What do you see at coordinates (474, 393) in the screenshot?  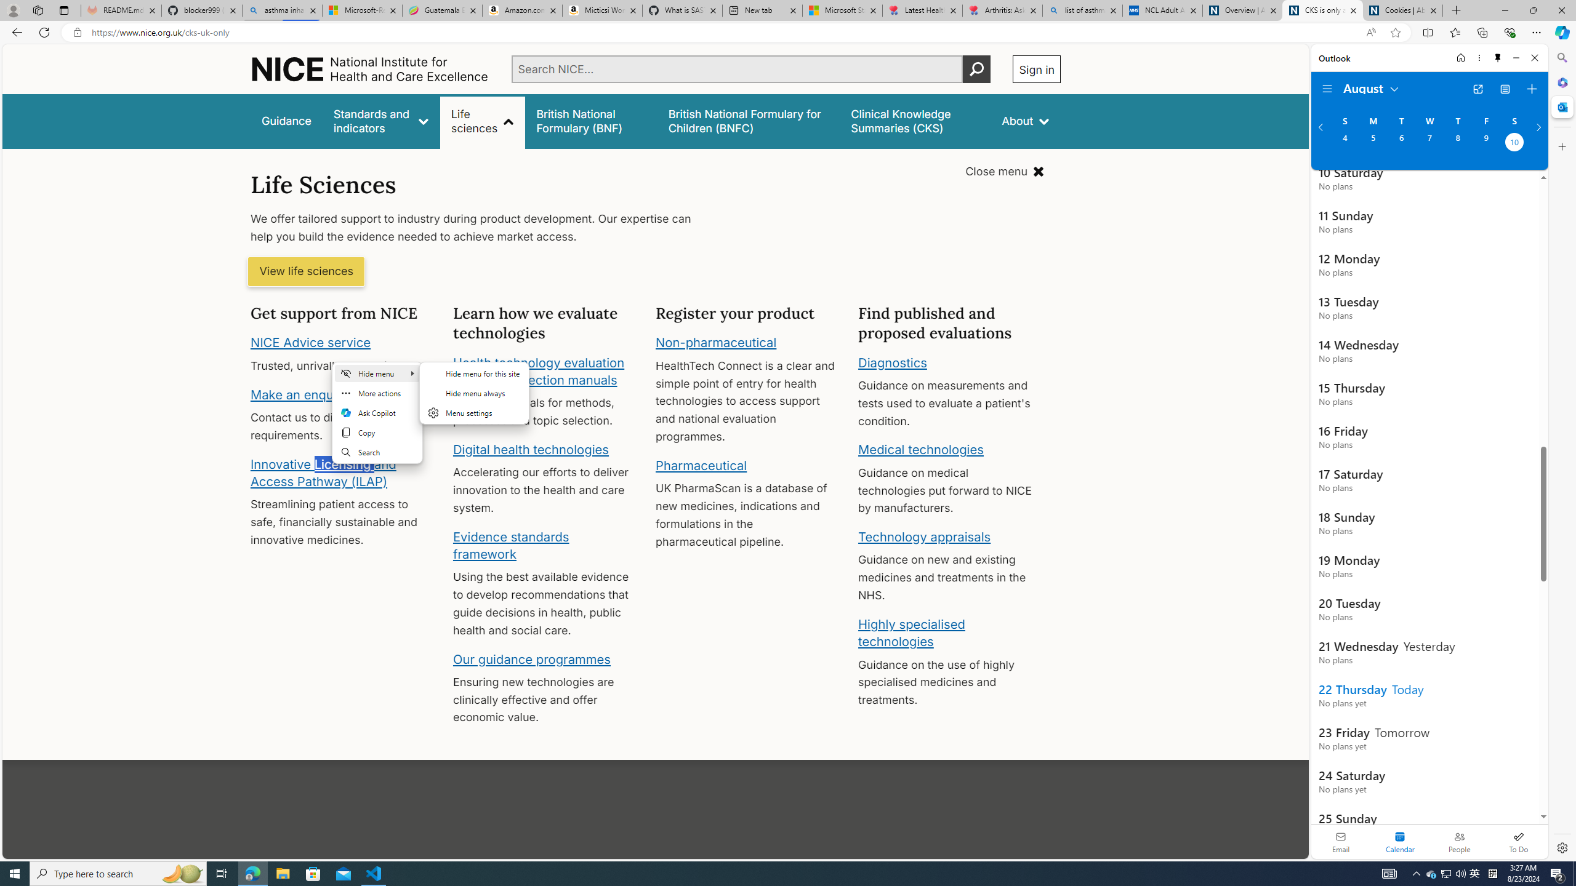 I see `Hide menu always` at bounding box center [474, 393].